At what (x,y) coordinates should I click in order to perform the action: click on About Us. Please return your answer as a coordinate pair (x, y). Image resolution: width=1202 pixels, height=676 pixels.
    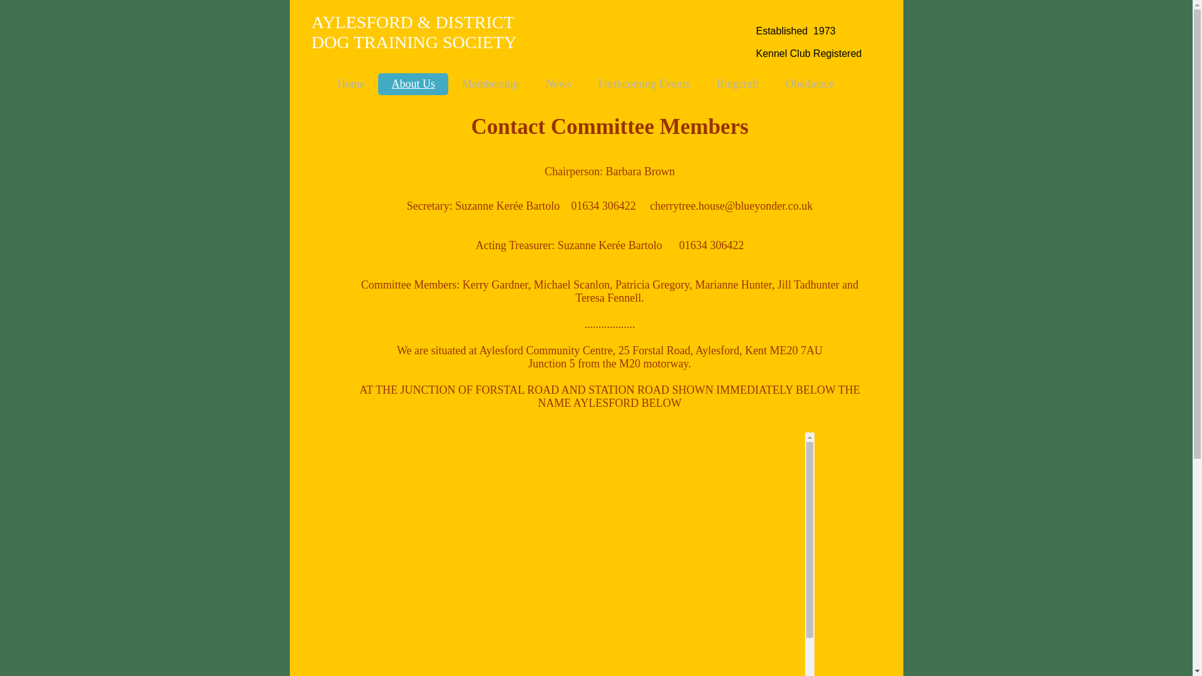
    Looking at the image, I should click on (413, 84).